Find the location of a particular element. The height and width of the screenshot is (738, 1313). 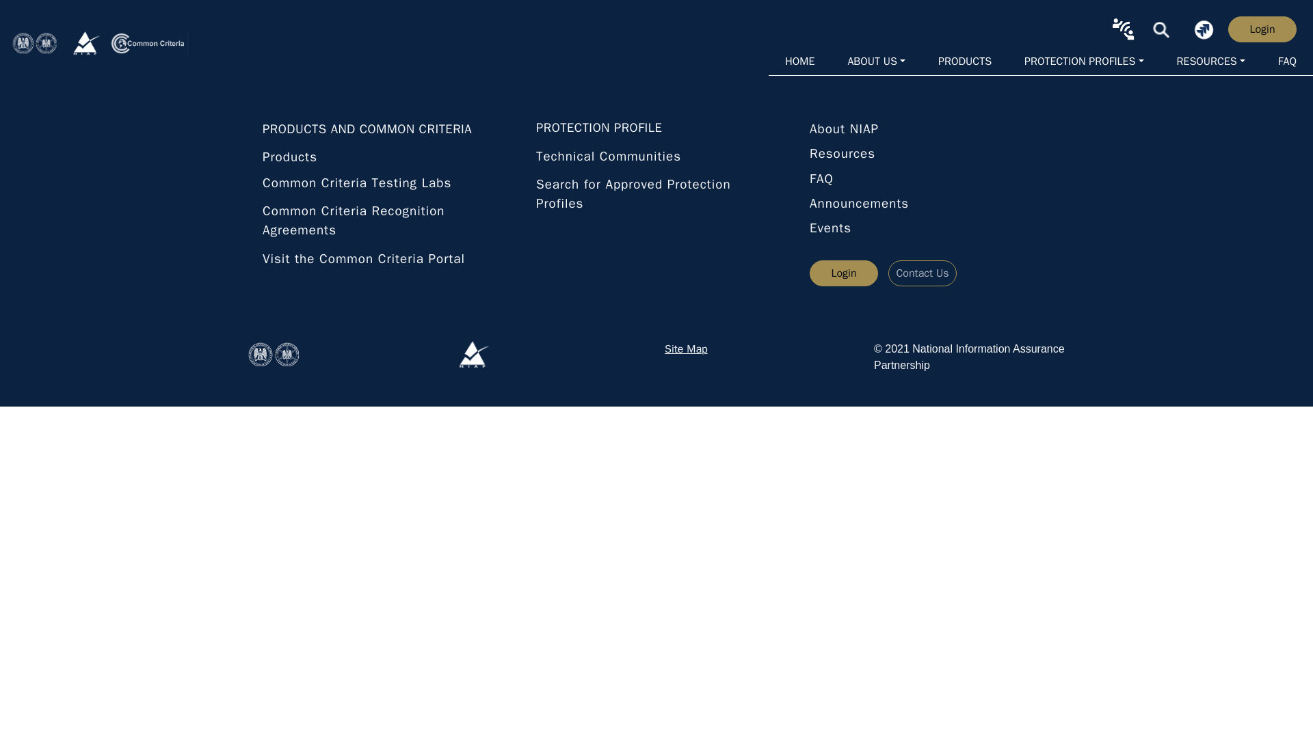

ABOUT US is located at coordinates (876, 61).